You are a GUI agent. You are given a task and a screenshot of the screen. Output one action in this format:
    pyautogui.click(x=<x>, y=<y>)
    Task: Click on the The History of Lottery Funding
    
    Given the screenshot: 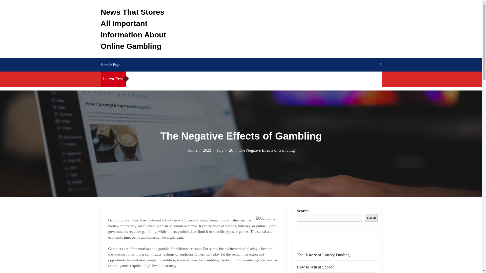 What is the action you would take?
    pyautogui.click(x=323, y=255)
    